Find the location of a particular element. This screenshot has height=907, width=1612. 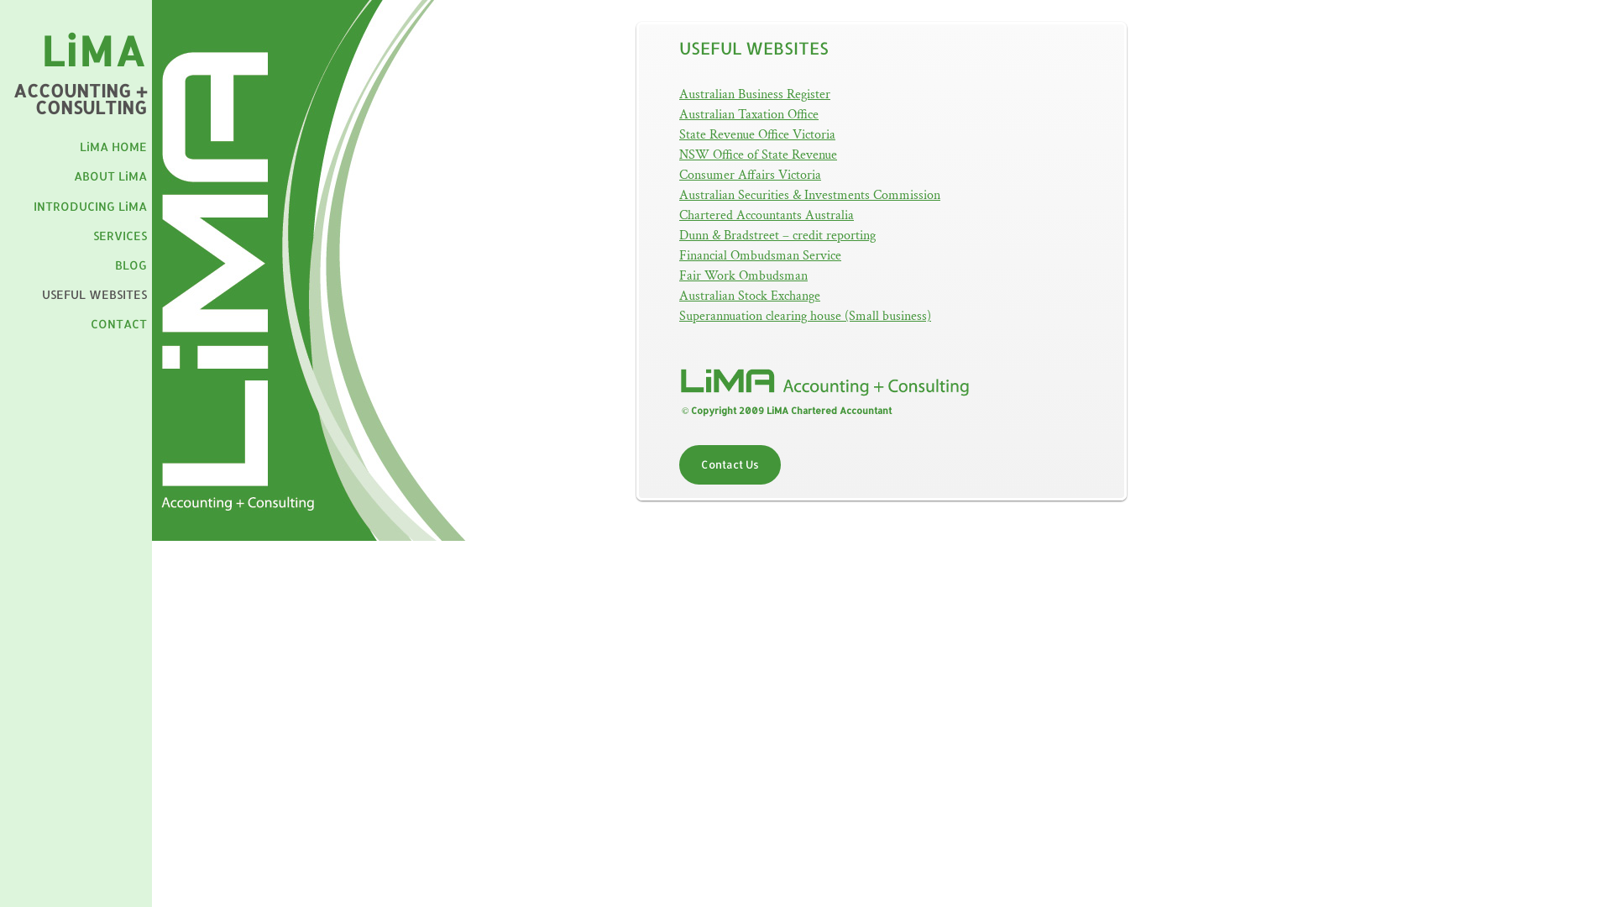

Superannuation clearing house (Small business) is located at coordinates (805, 316).